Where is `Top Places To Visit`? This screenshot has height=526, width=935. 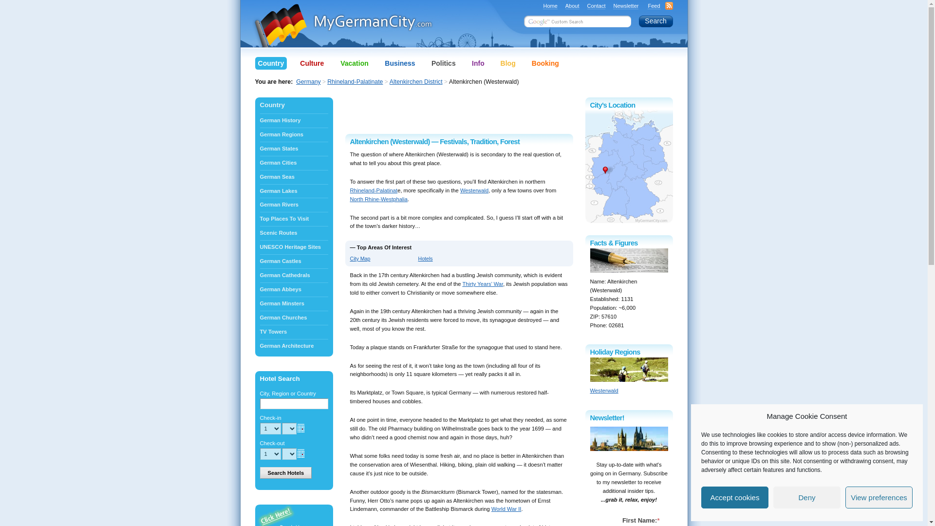
Top Places To Visit is located at coordinates (294, 219).